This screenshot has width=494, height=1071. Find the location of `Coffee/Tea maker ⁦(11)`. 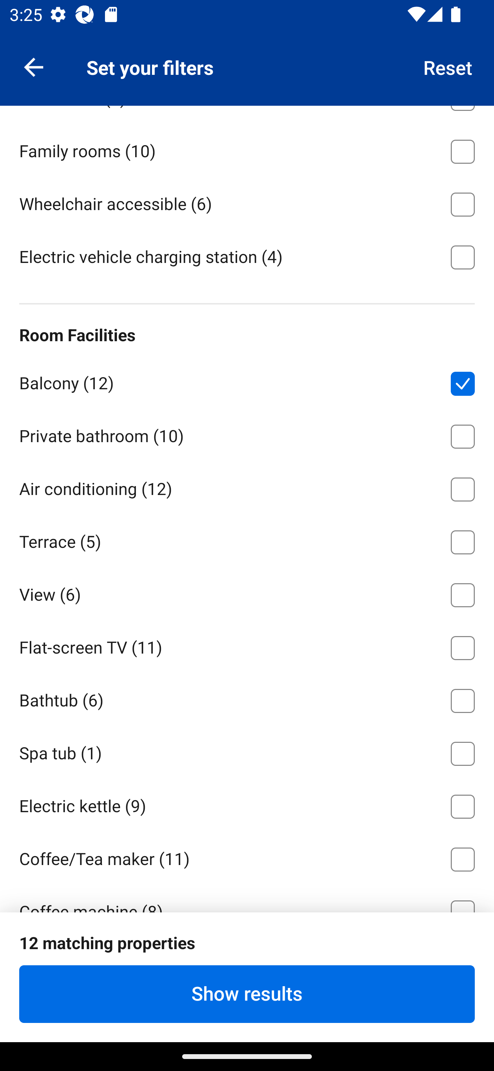

Coffee/Tea maker ⁦(11) is located at coordinates (247, 857).